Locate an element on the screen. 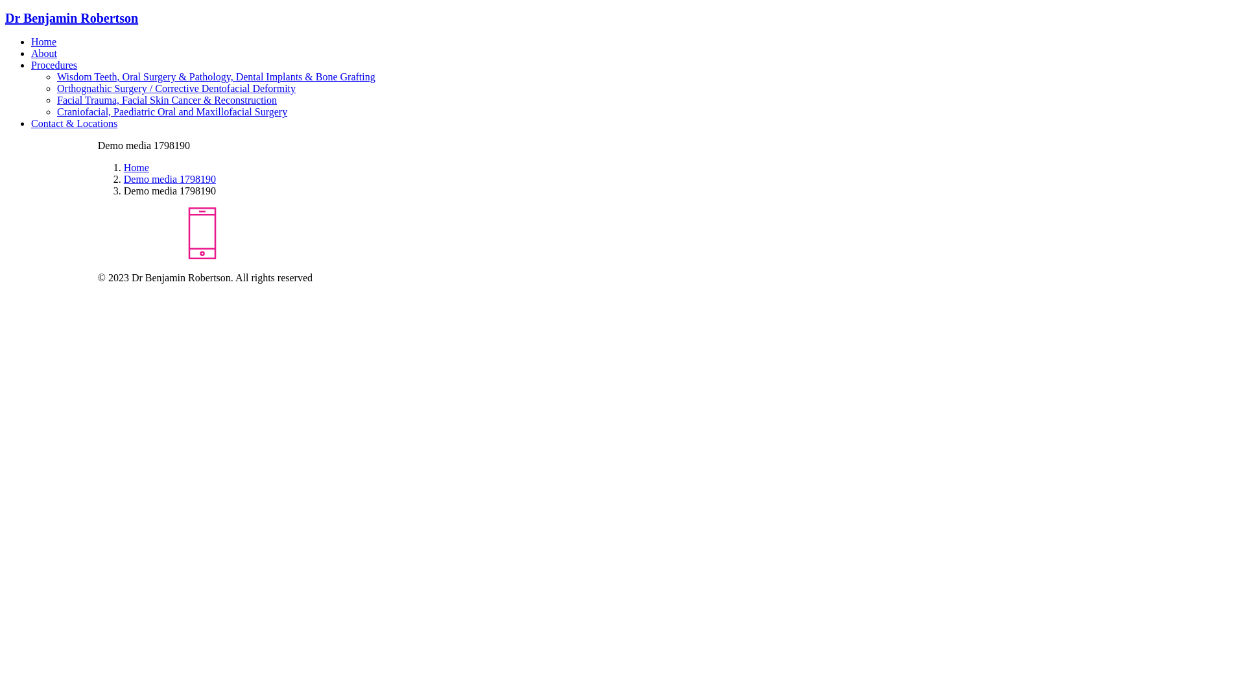 The width and height of the screenshot is (1245, 700). Craniofacial, Paediatric Oral and Maxillofacial Surgery is located at coordinates (172, 111).